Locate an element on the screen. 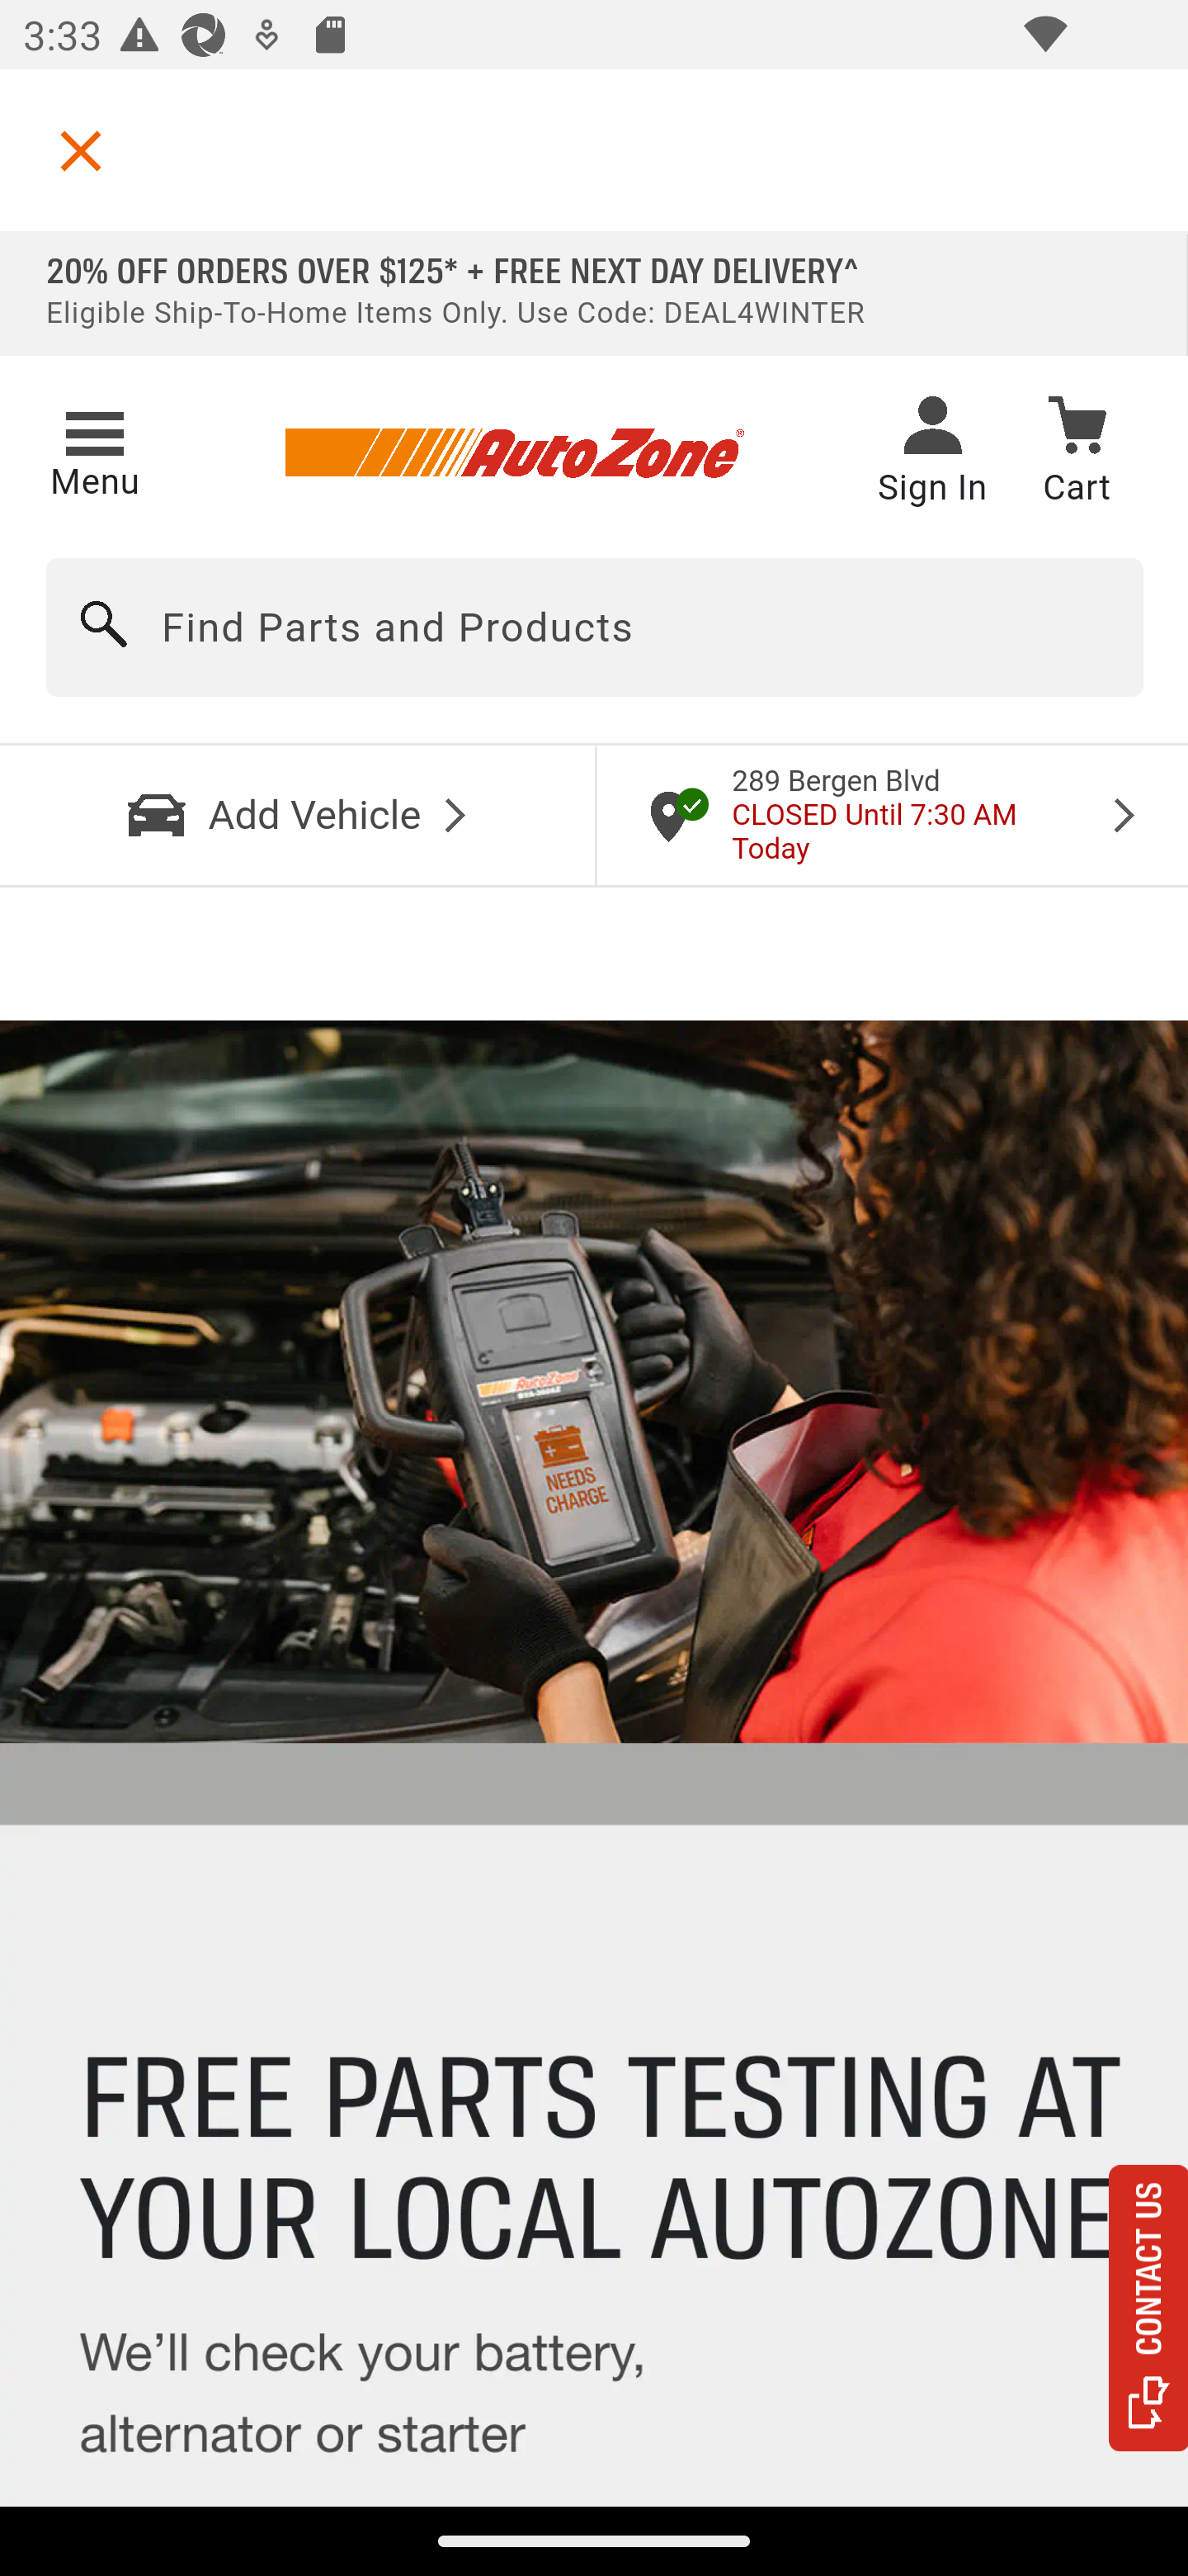 Image resolution: width=1188 pixels, height=2576 pixels. AutoZone Logo (links to homepage) is located at coordinates (513, 454).